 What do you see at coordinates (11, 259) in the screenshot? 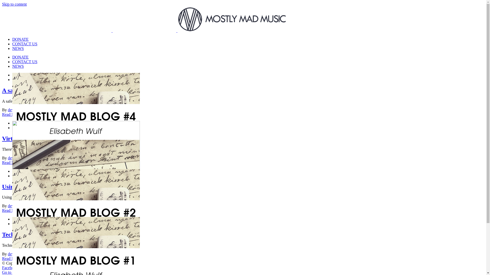
I see `Read More` at bounding box center [11, 259].